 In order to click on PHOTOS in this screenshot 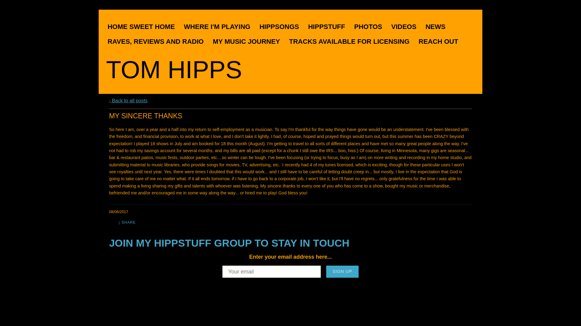, I will do `click(371, 27)`.